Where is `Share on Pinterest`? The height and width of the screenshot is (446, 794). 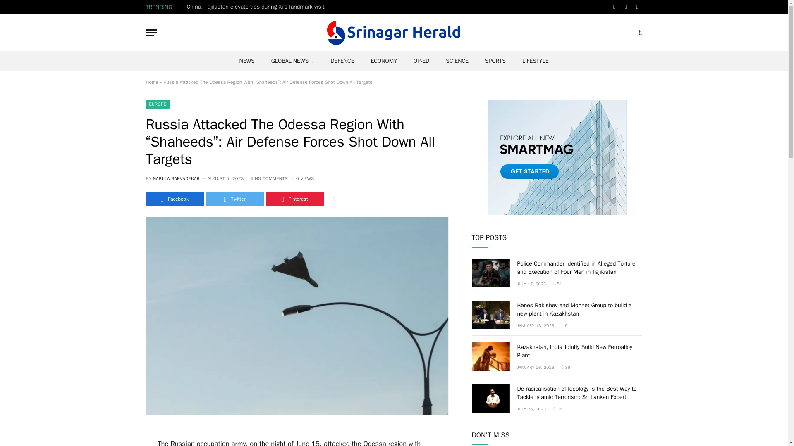
Share on Pinterest is located at coordinates (294, 199).